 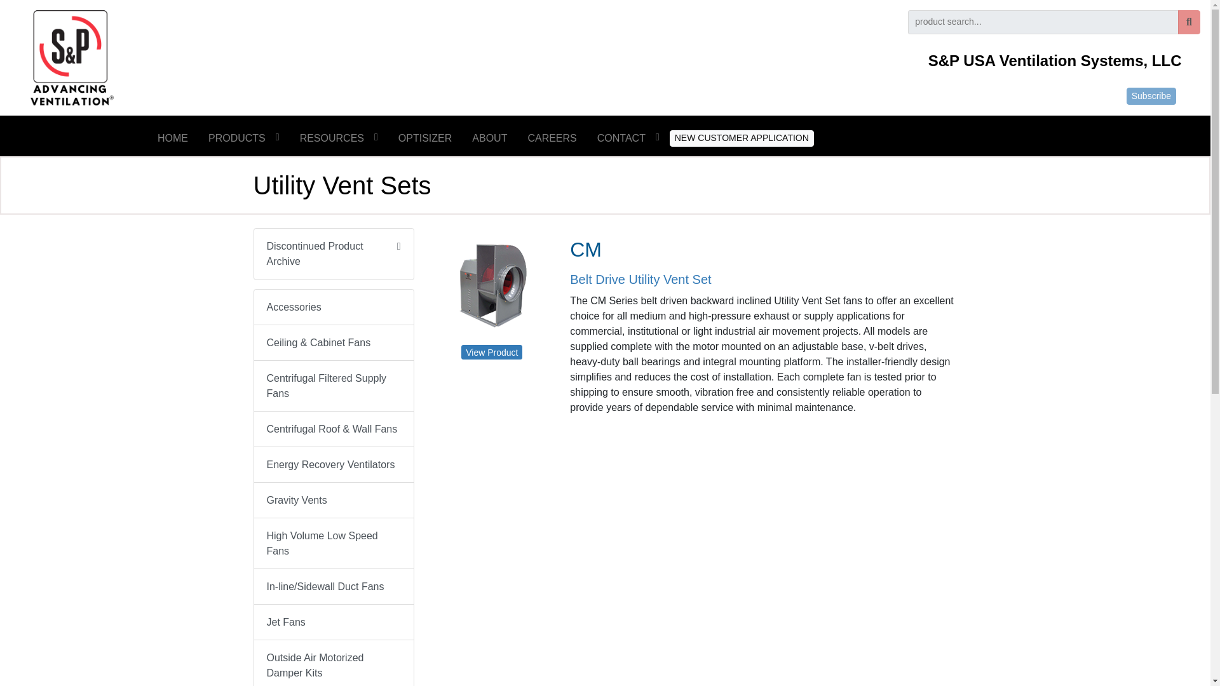 I want to click on PRODUCTS, so click(x=244, y=138).